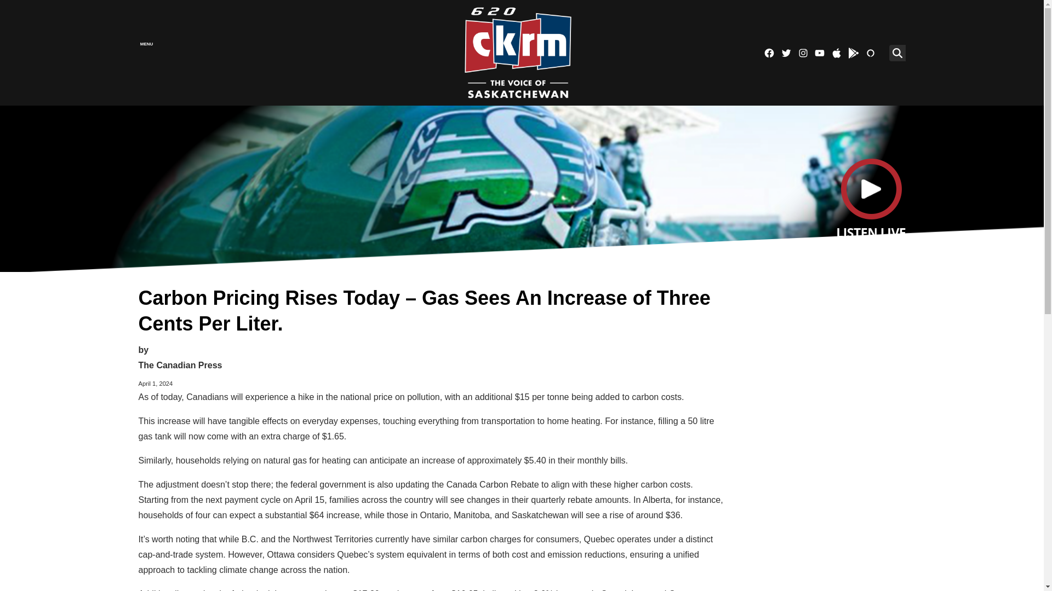 Image resolution: width=1052 pixels, height=591 pixels. Describe the element at coordinates (820, 53) in the screenshot. I see `YouTube` at that location.